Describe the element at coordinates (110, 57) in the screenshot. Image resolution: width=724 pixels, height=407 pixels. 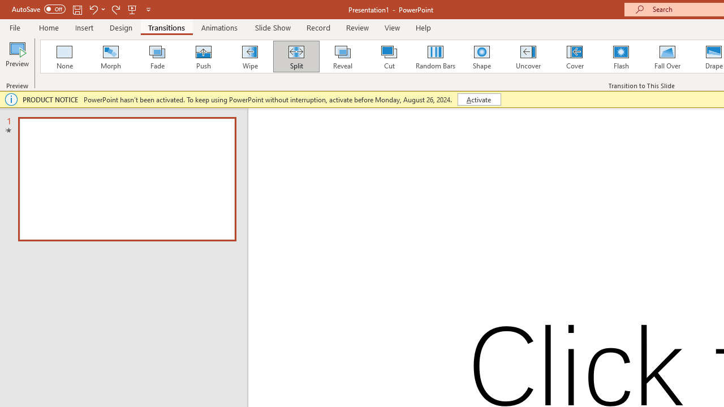
I see `Morph` at that location.